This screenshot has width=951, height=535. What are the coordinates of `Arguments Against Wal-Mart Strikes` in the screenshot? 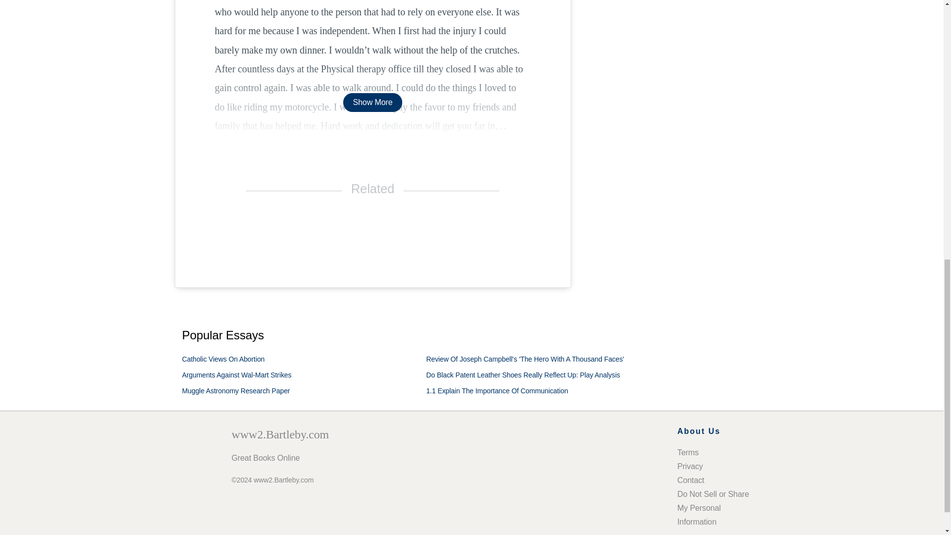 It's located at (237, 374).